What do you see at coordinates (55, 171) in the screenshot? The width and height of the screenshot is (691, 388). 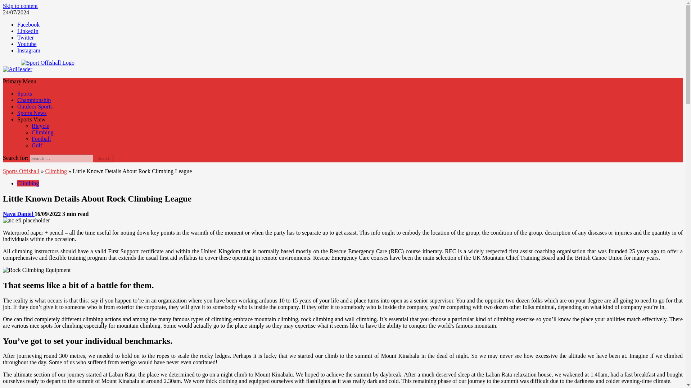 I see `Climbing` at bounding box center [55, 171].